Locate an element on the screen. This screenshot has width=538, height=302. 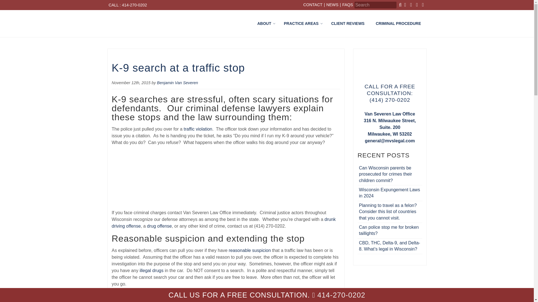
PRACTICE AREAS is located at coordinates (339, 23).